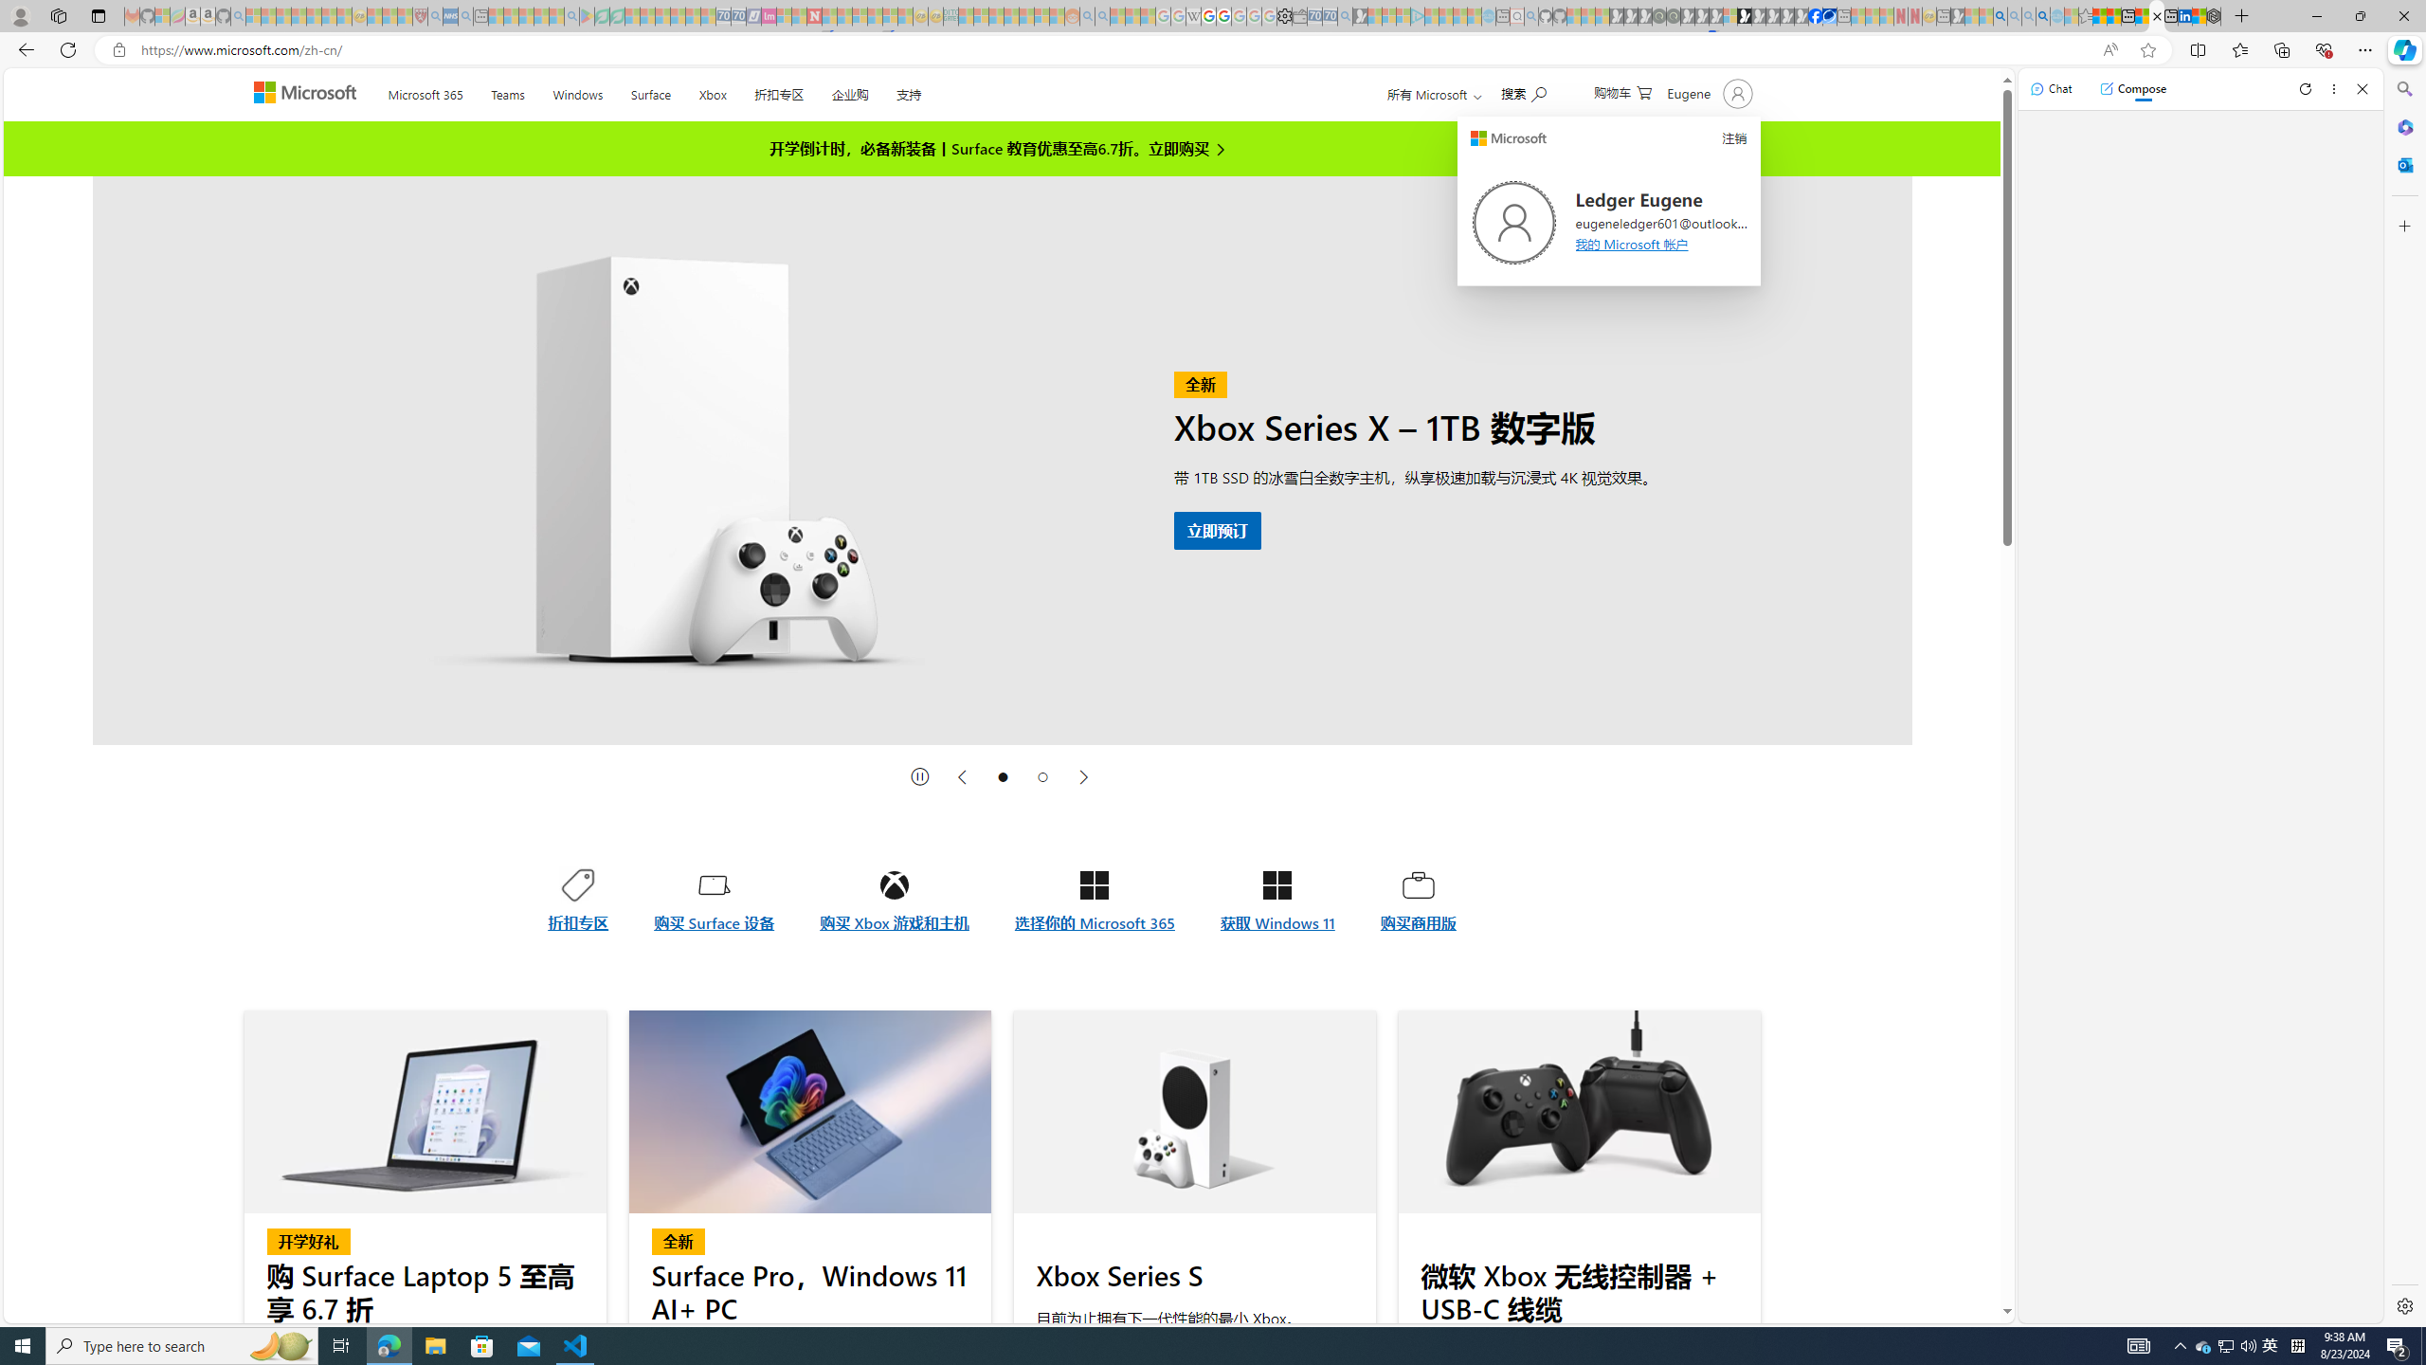 This screenshot has height=1365, width=2426. I want to click on Settings and more (Alt+F), so click(2365, 49).